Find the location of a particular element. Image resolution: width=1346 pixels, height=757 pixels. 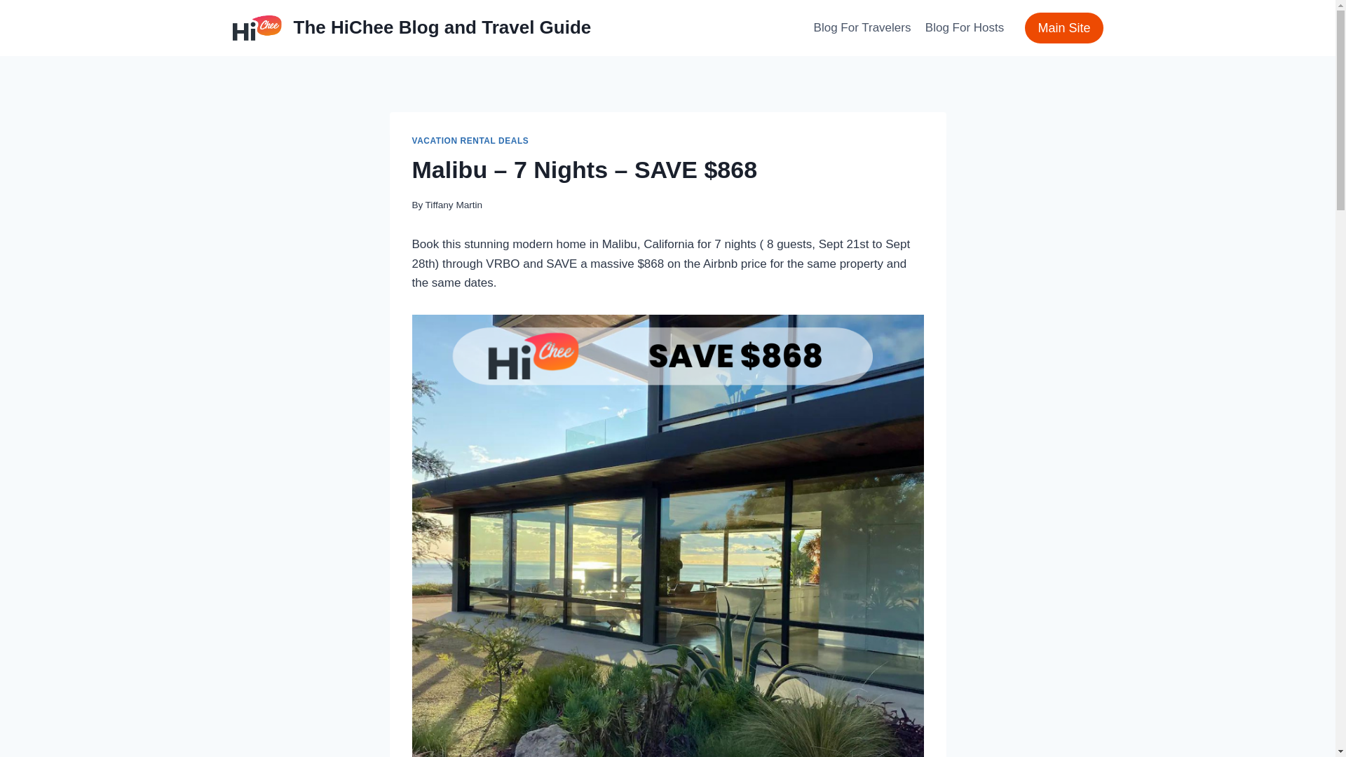

Tiffany Martin is located at coordinates (454, 205).